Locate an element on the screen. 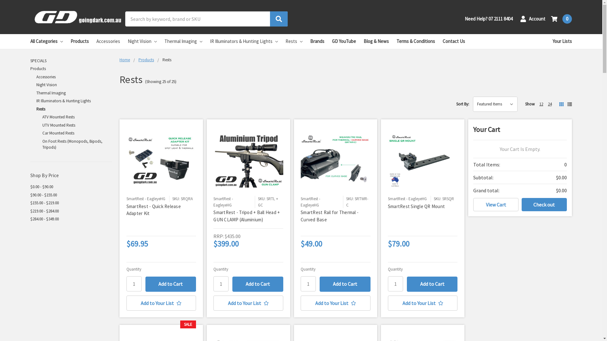 The height and width of the screenshot is (341, 607). SmartRest Rail for Thermal - Curved Base - Image 3 is located at coordinates (336, 161).